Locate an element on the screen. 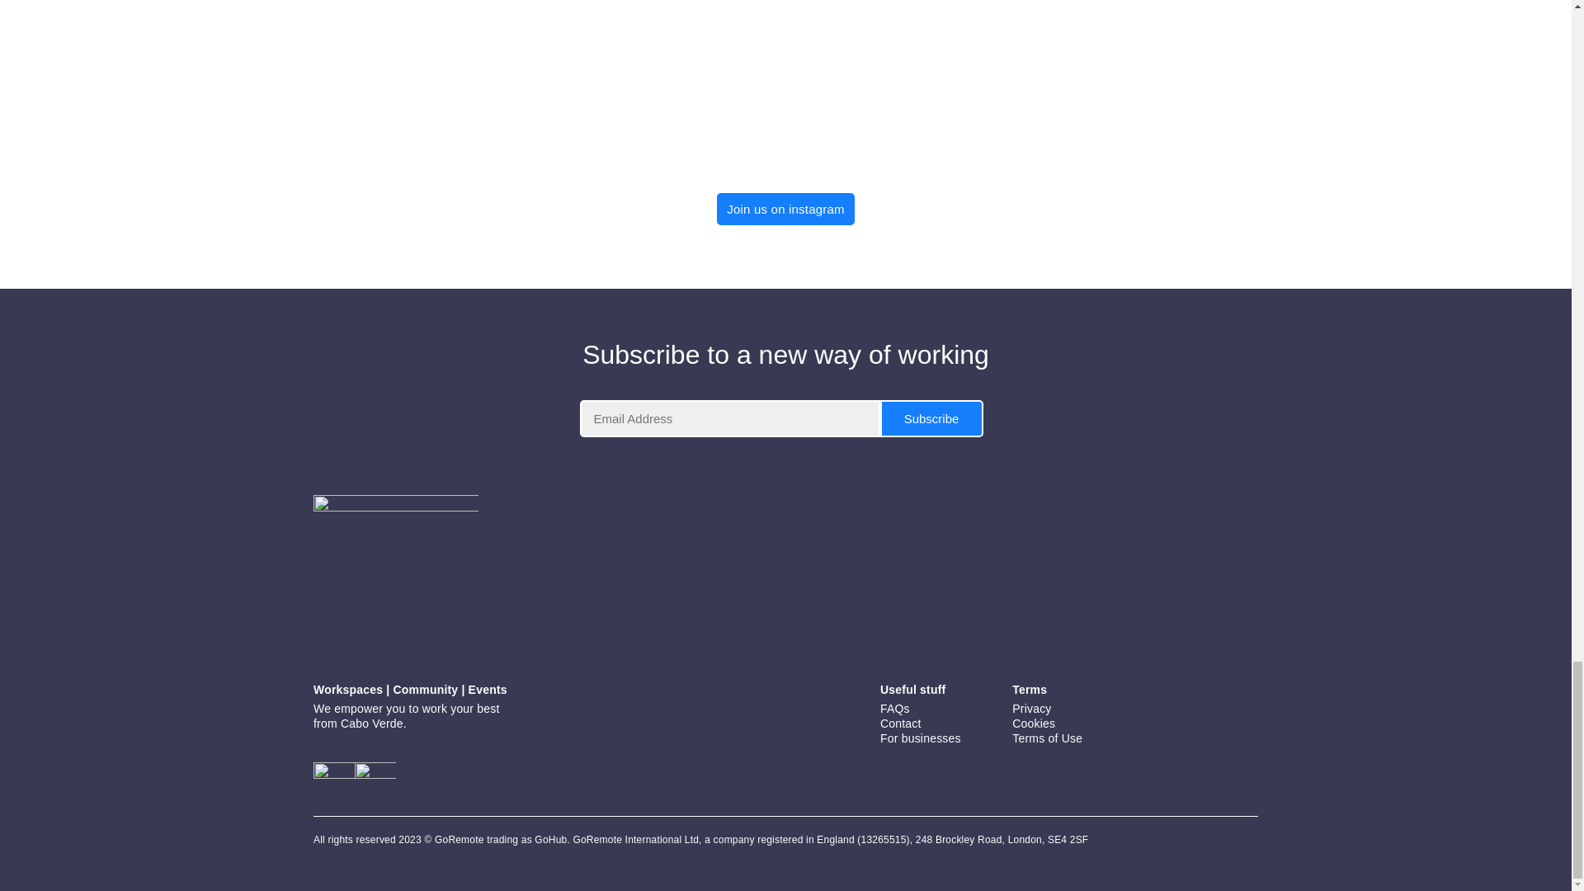 The image size is (1584, 891). Join us on instagram is located at coordinates (785, 210).